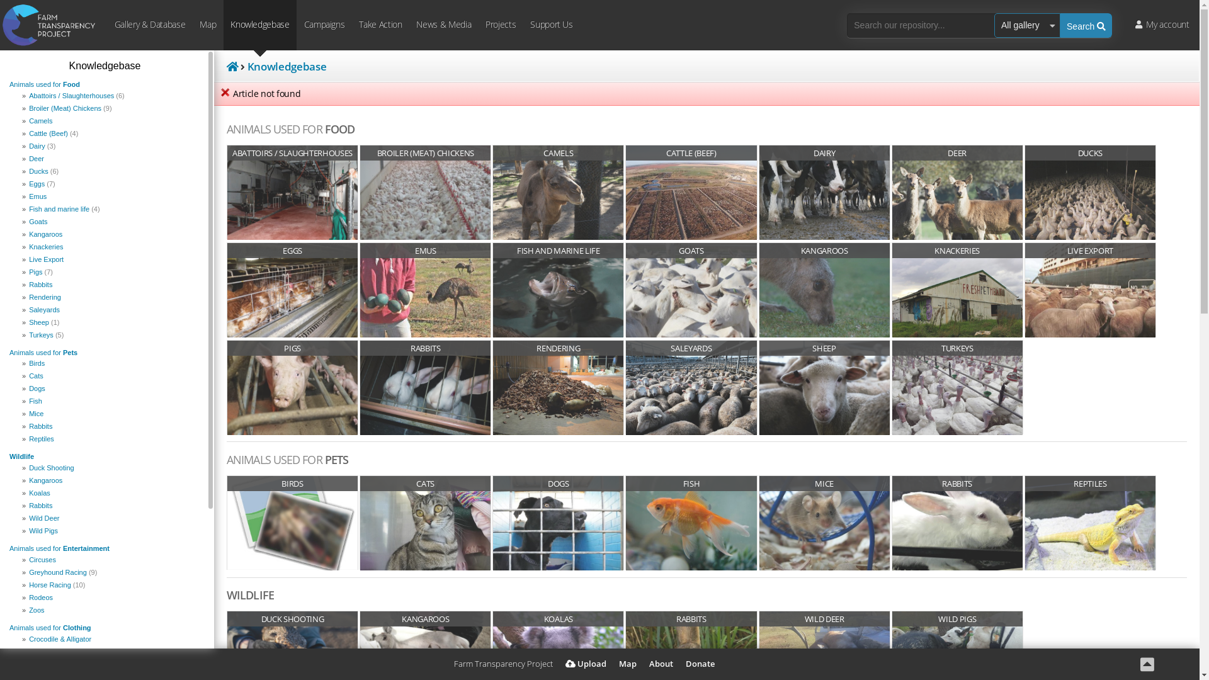  Describe the element at coordinates (291, 129) in the screenshot. I see `ANIMALS USED FOR FOOD` at that location.